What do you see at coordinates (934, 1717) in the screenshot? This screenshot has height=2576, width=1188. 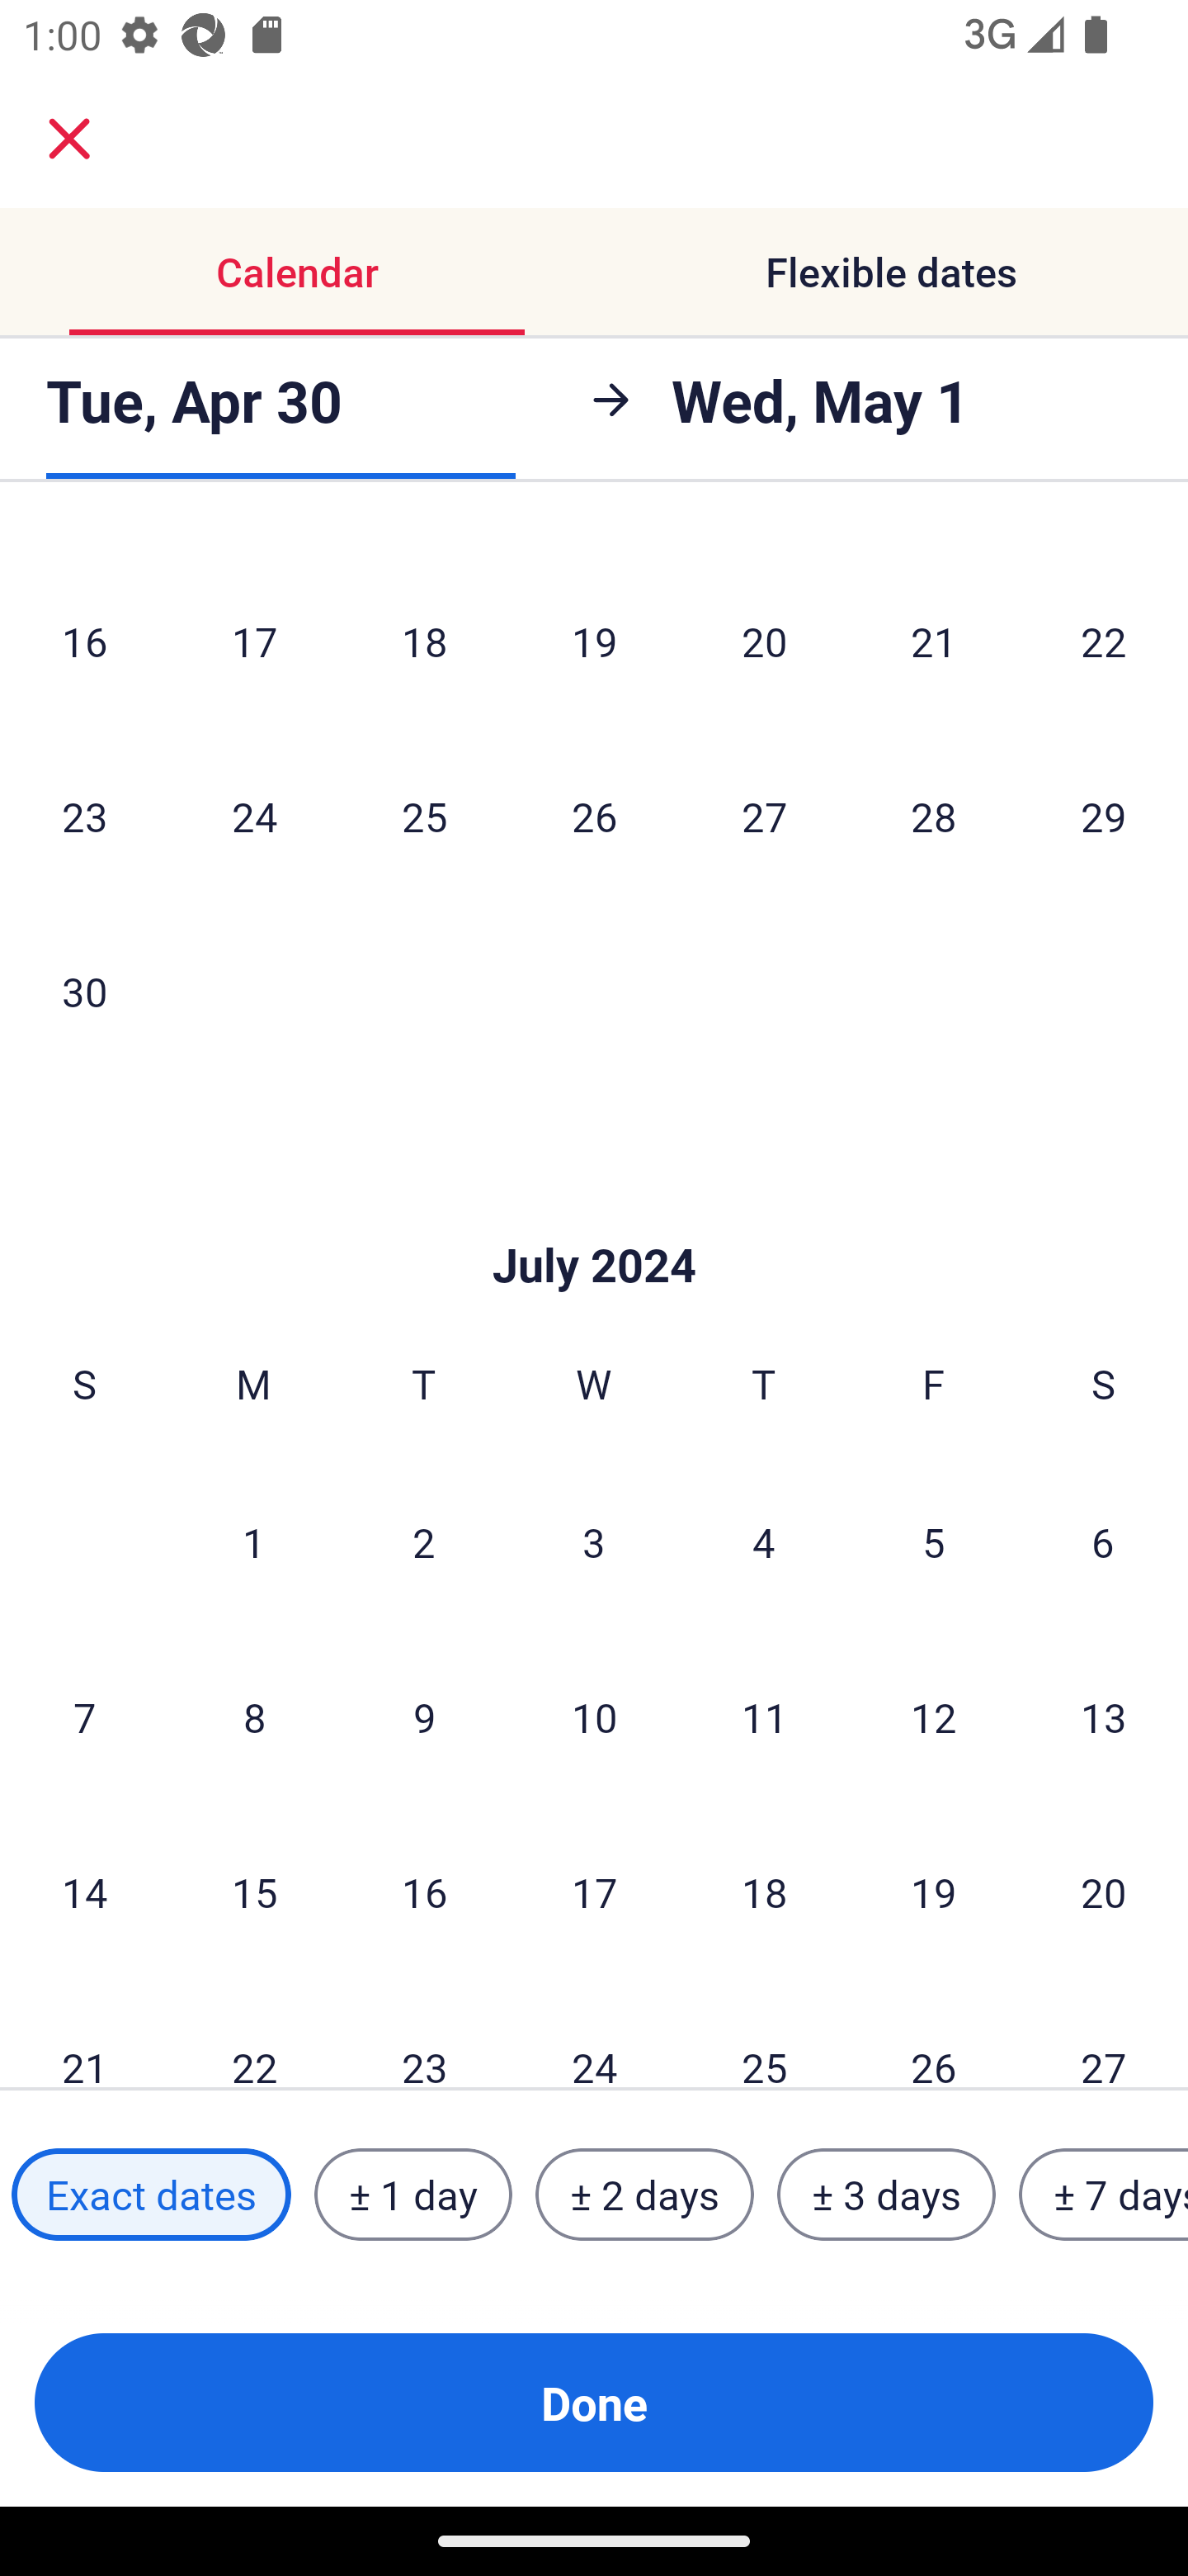 I see `12 Friday, July 12, 2024` at bounding box center [934, 1717].